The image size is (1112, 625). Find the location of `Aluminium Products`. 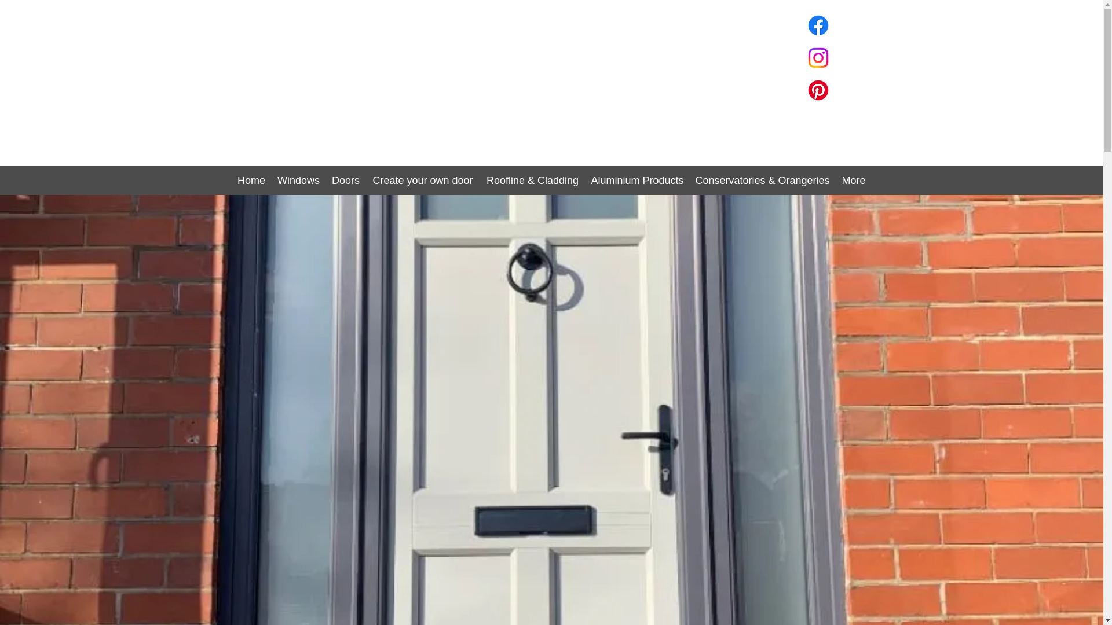

Aluminium Products is located at coordinates (637, 181).